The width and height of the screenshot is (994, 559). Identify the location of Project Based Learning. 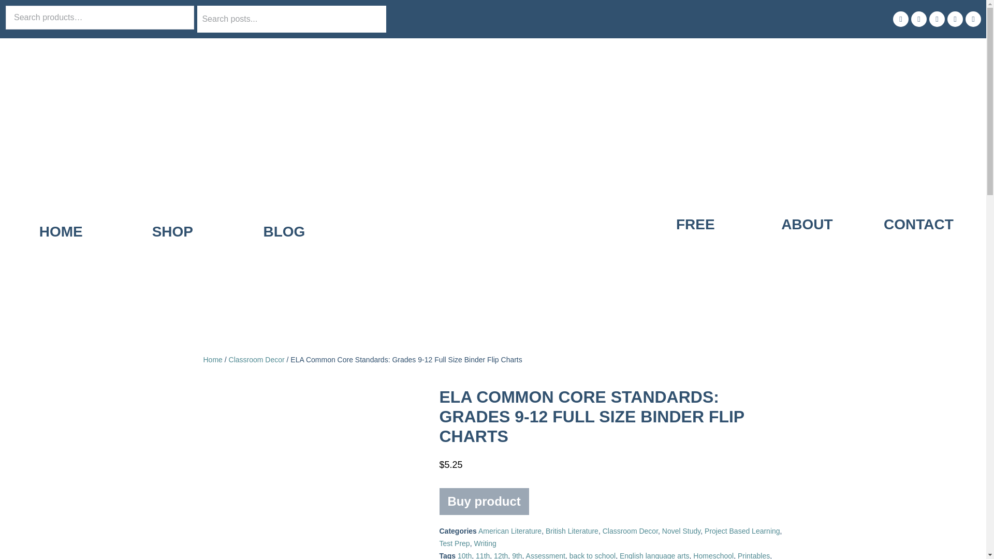
(742, 531).